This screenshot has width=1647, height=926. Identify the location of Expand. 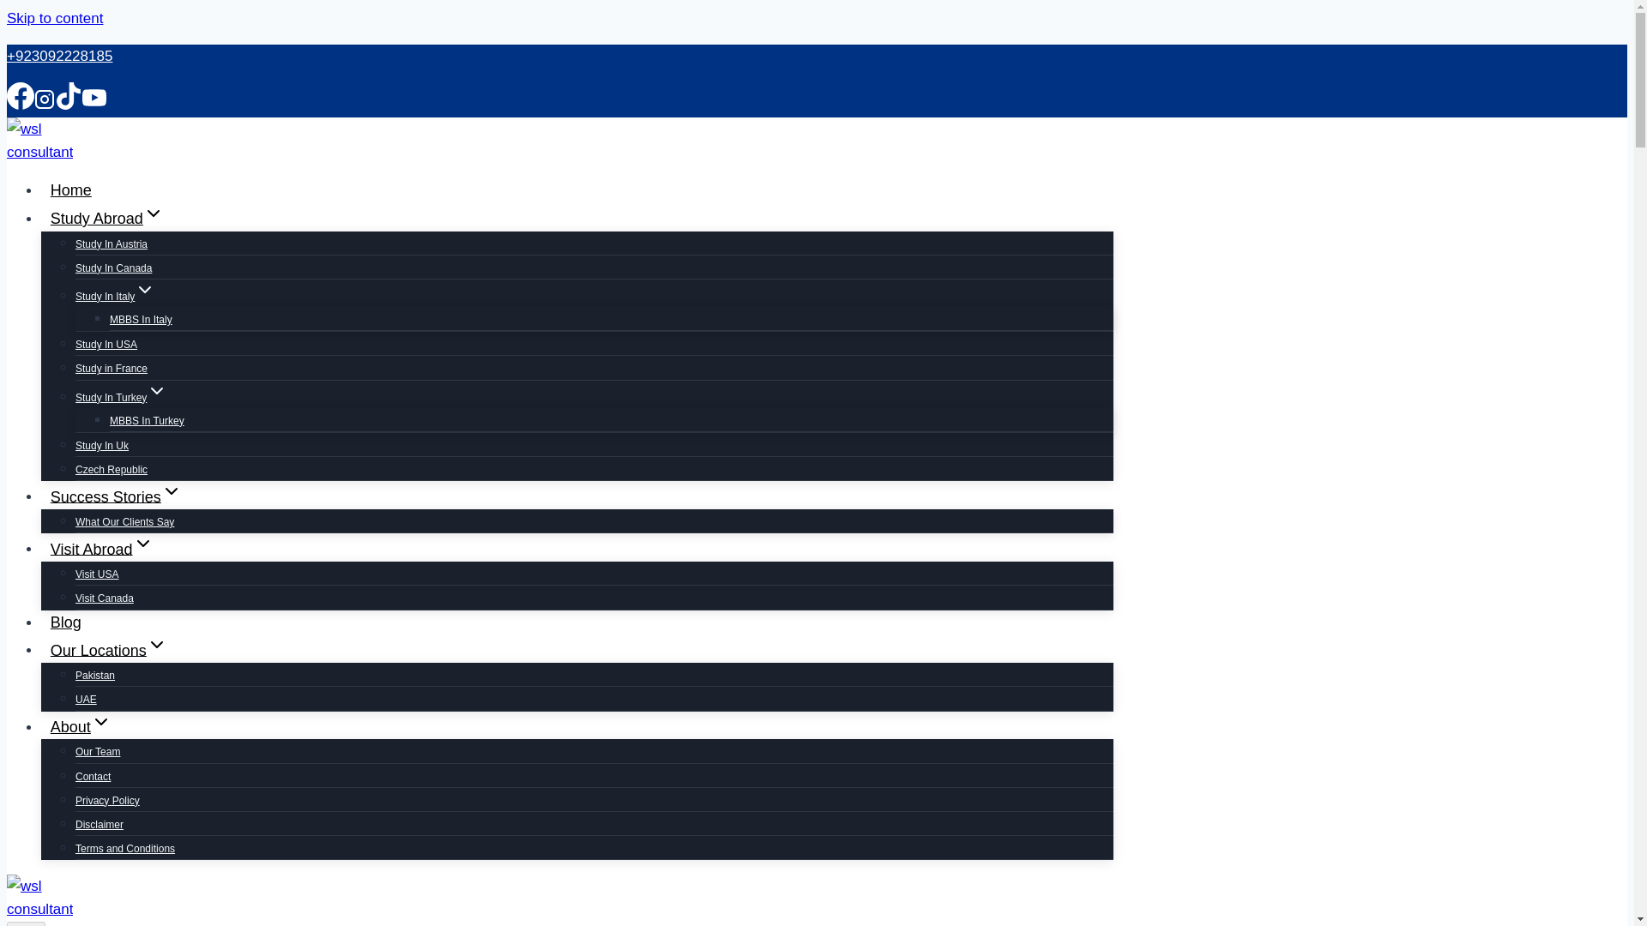
(156, 390).